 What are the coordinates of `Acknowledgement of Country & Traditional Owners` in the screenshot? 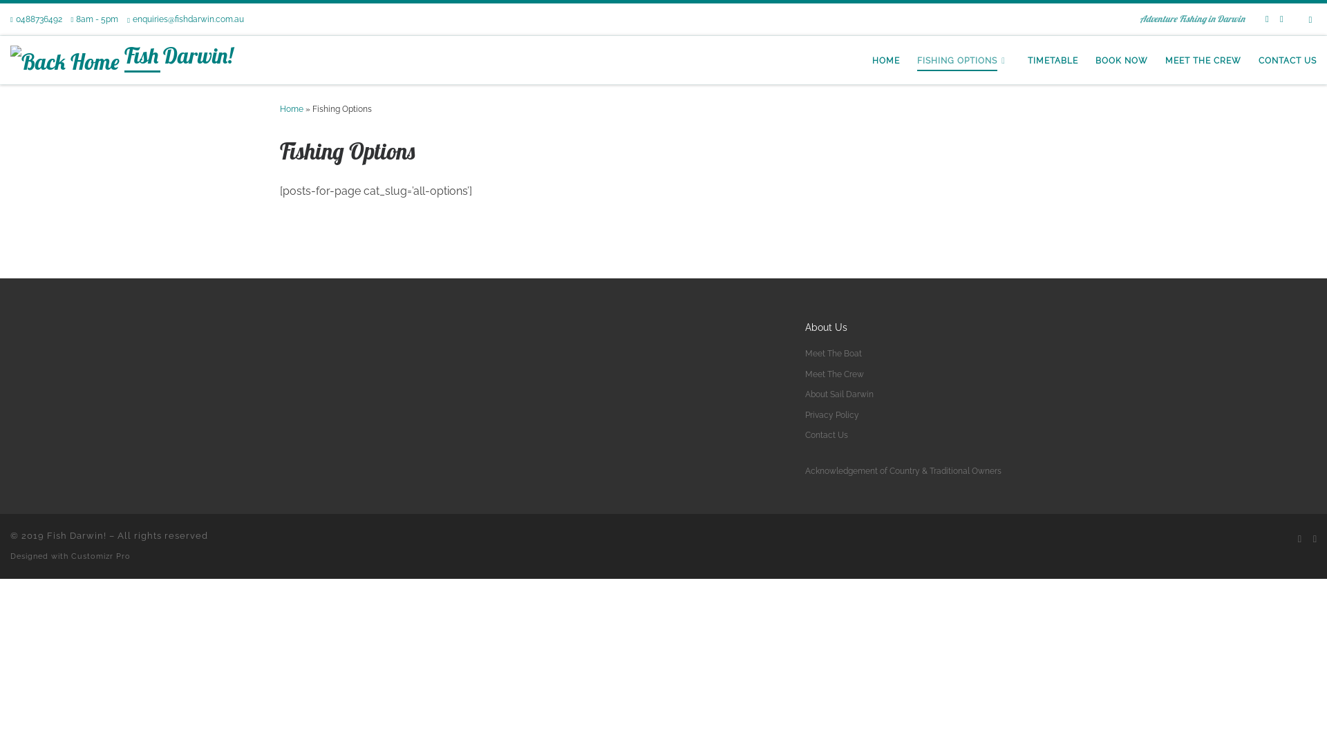 It's located at (903, 471).